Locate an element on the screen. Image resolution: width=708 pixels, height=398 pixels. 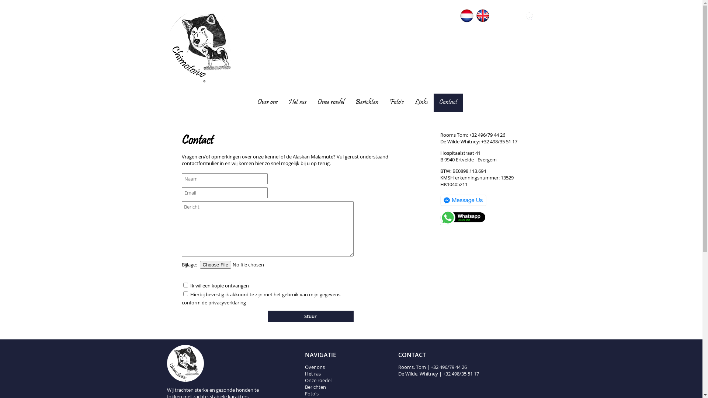
Chimotoivo Youtube is located at coordinates (514, 21).